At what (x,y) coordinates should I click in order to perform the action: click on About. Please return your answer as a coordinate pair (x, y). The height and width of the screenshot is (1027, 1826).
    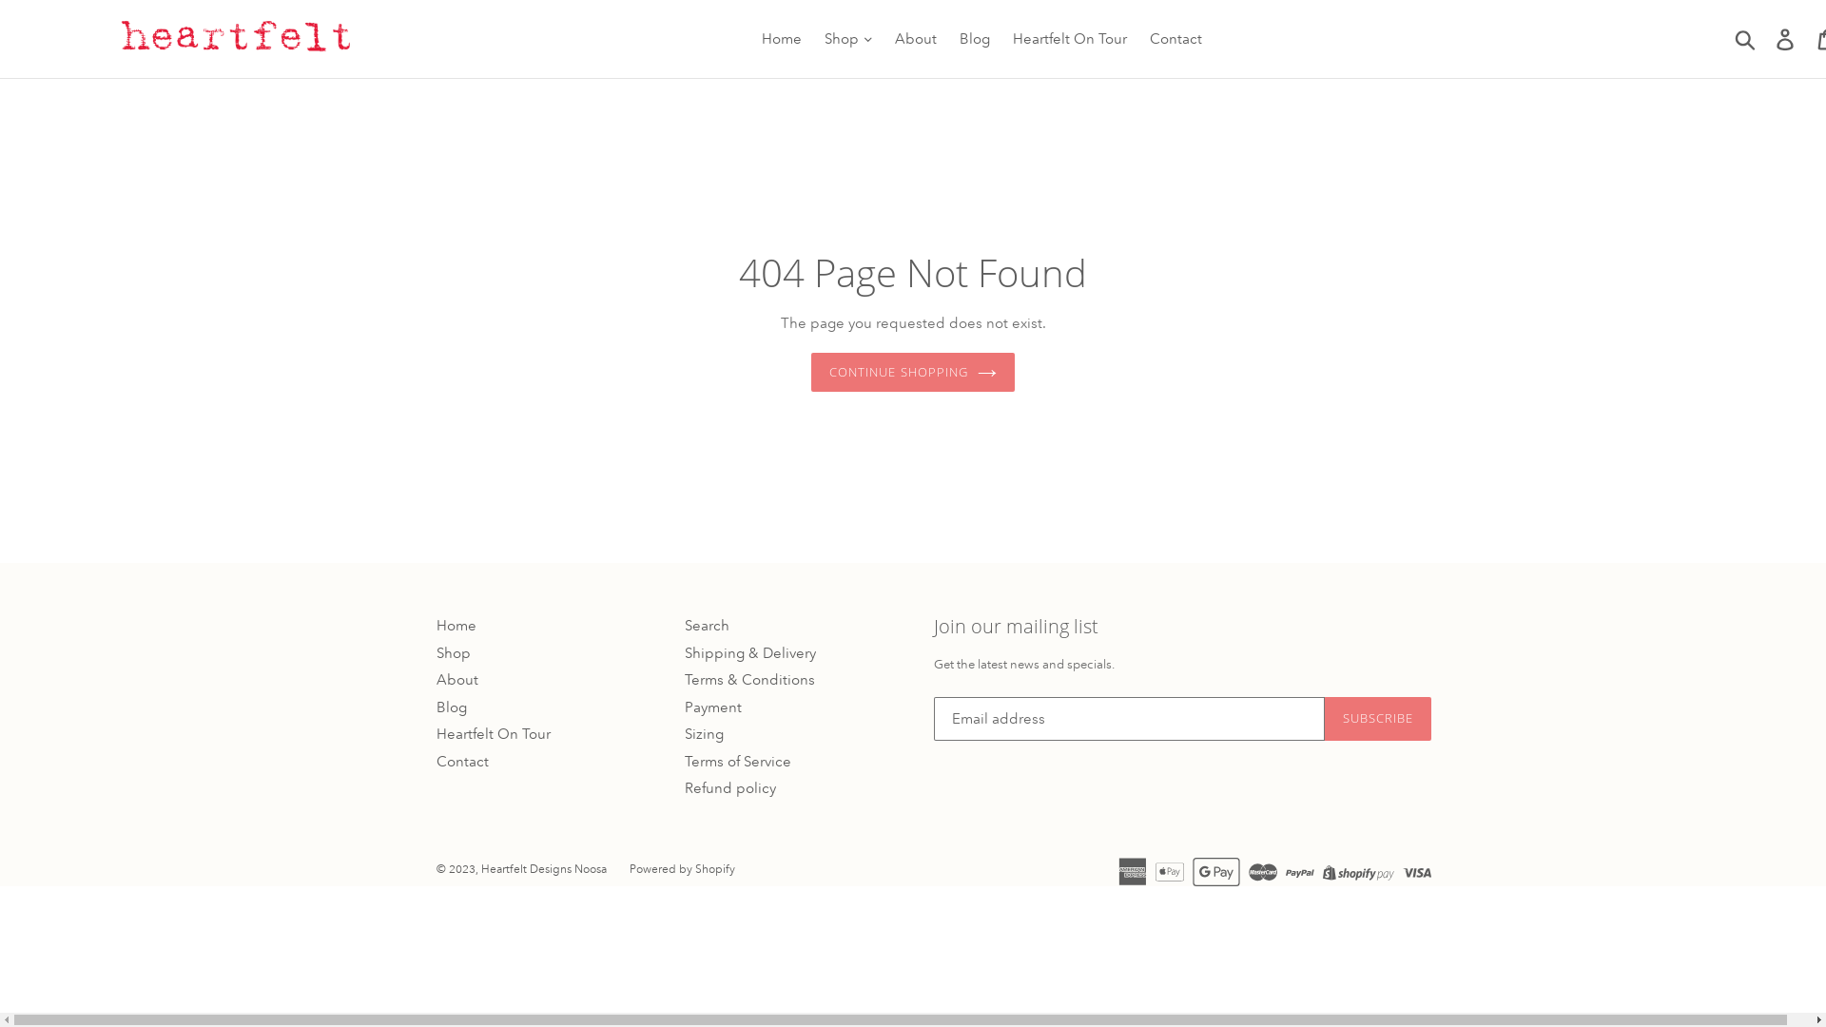
    Looking at the image, I should click on (915, 40).